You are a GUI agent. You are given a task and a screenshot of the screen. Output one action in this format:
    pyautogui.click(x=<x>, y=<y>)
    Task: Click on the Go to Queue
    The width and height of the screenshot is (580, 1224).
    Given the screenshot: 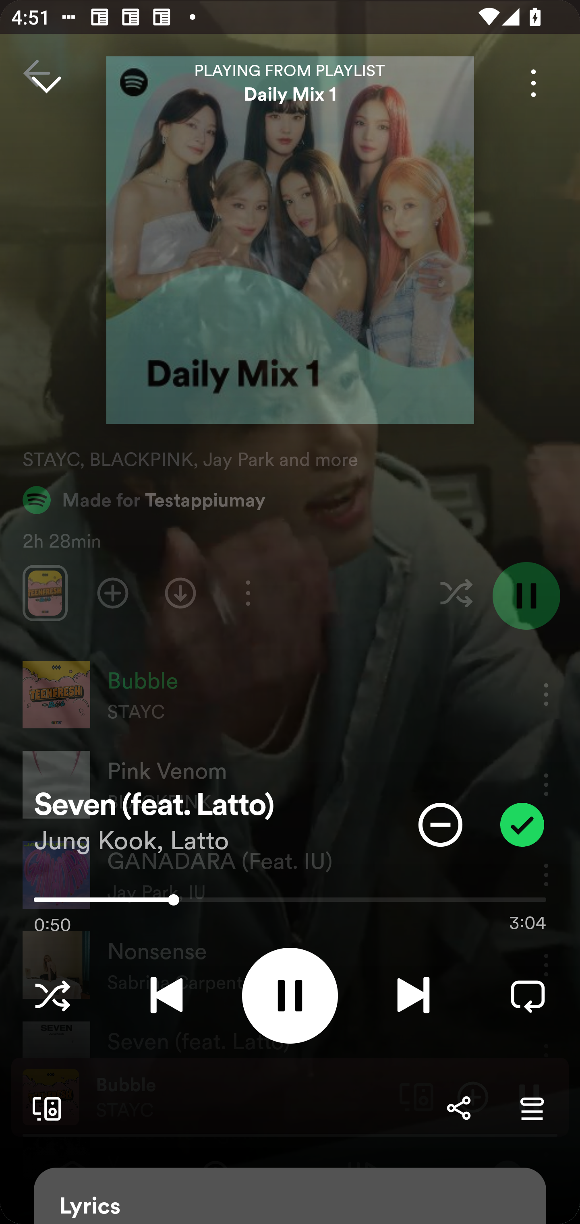 What is the action you would take?
    pyautogui.click(x=532, y=1108)
    